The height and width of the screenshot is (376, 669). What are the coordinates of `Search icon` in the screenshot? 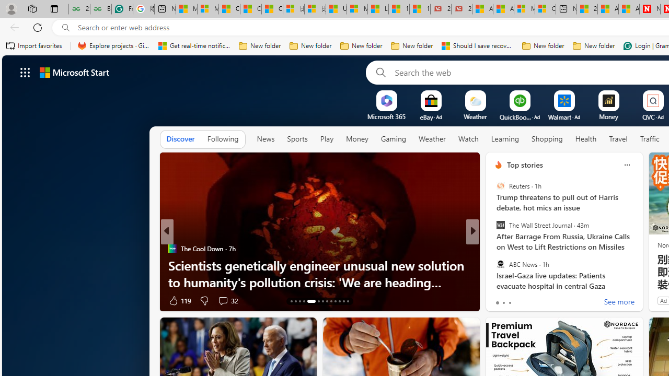 It's located at (66, 28).